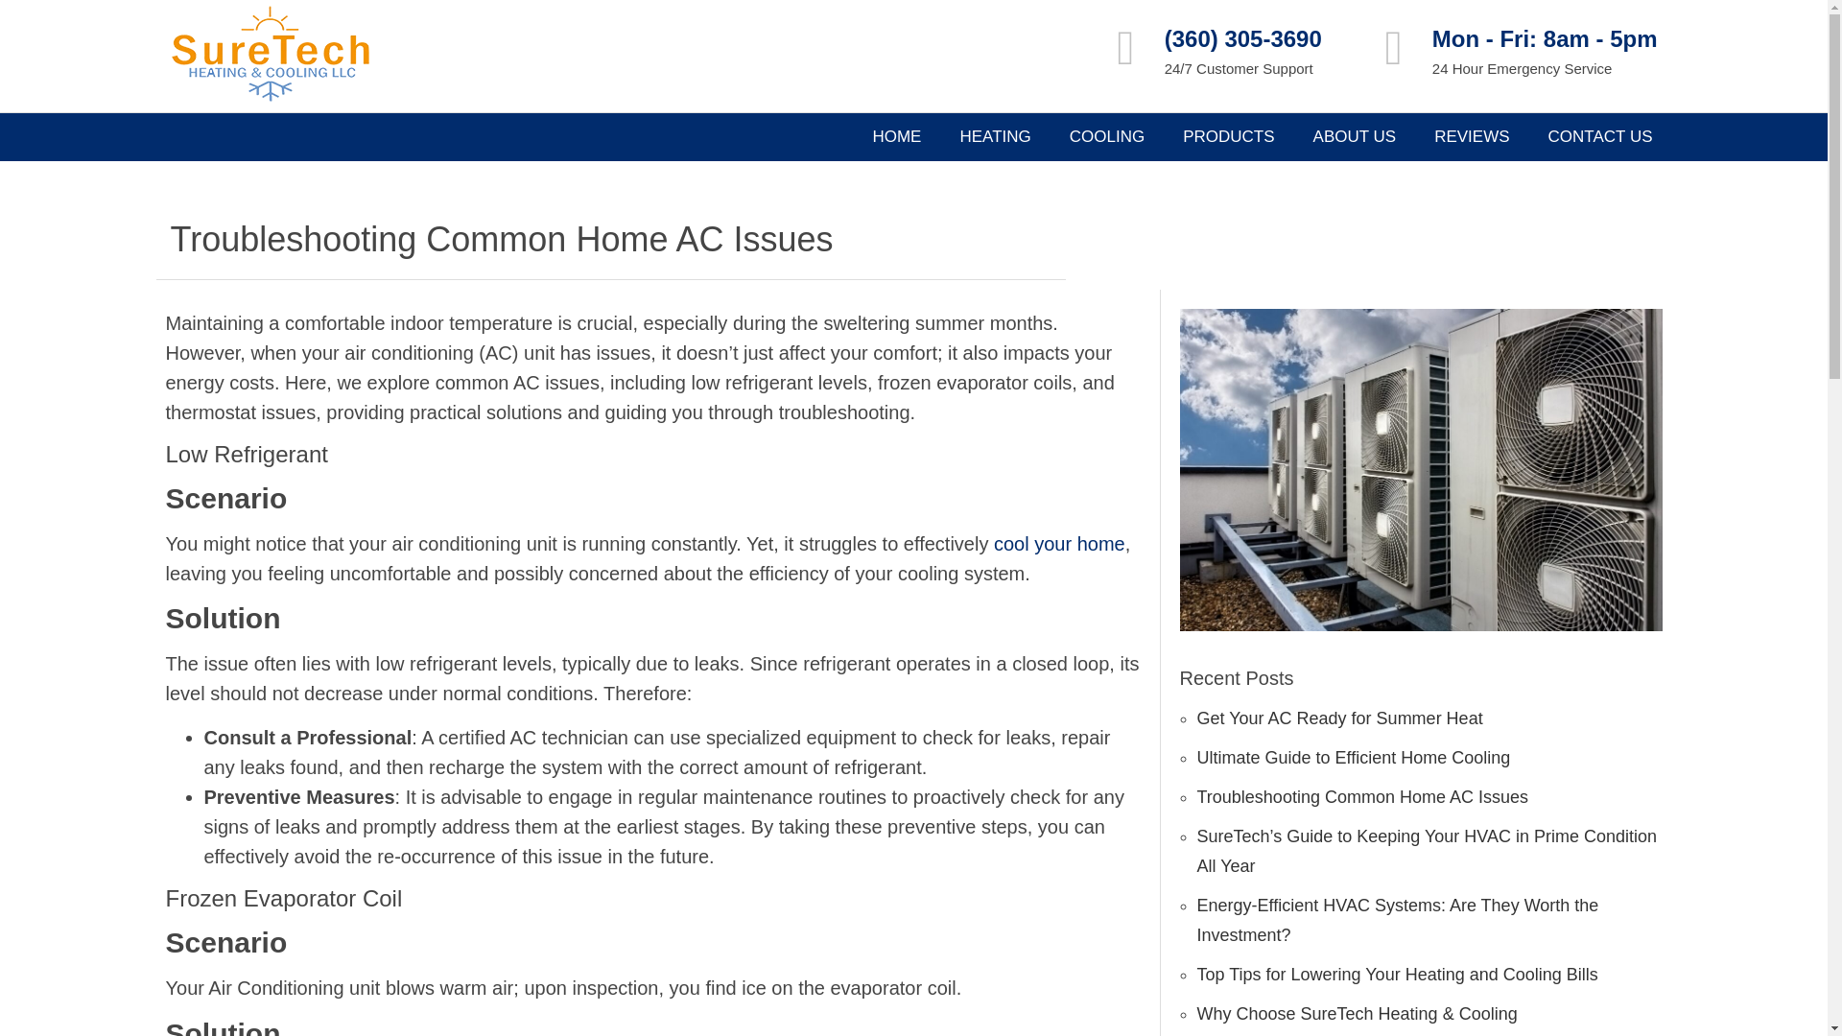 Image resolution: width=1842 pixels, height=1036 pixels. Describe the element at coordinates (1228, 136) in the screenshot. I see `PRODUCTS` at that location.